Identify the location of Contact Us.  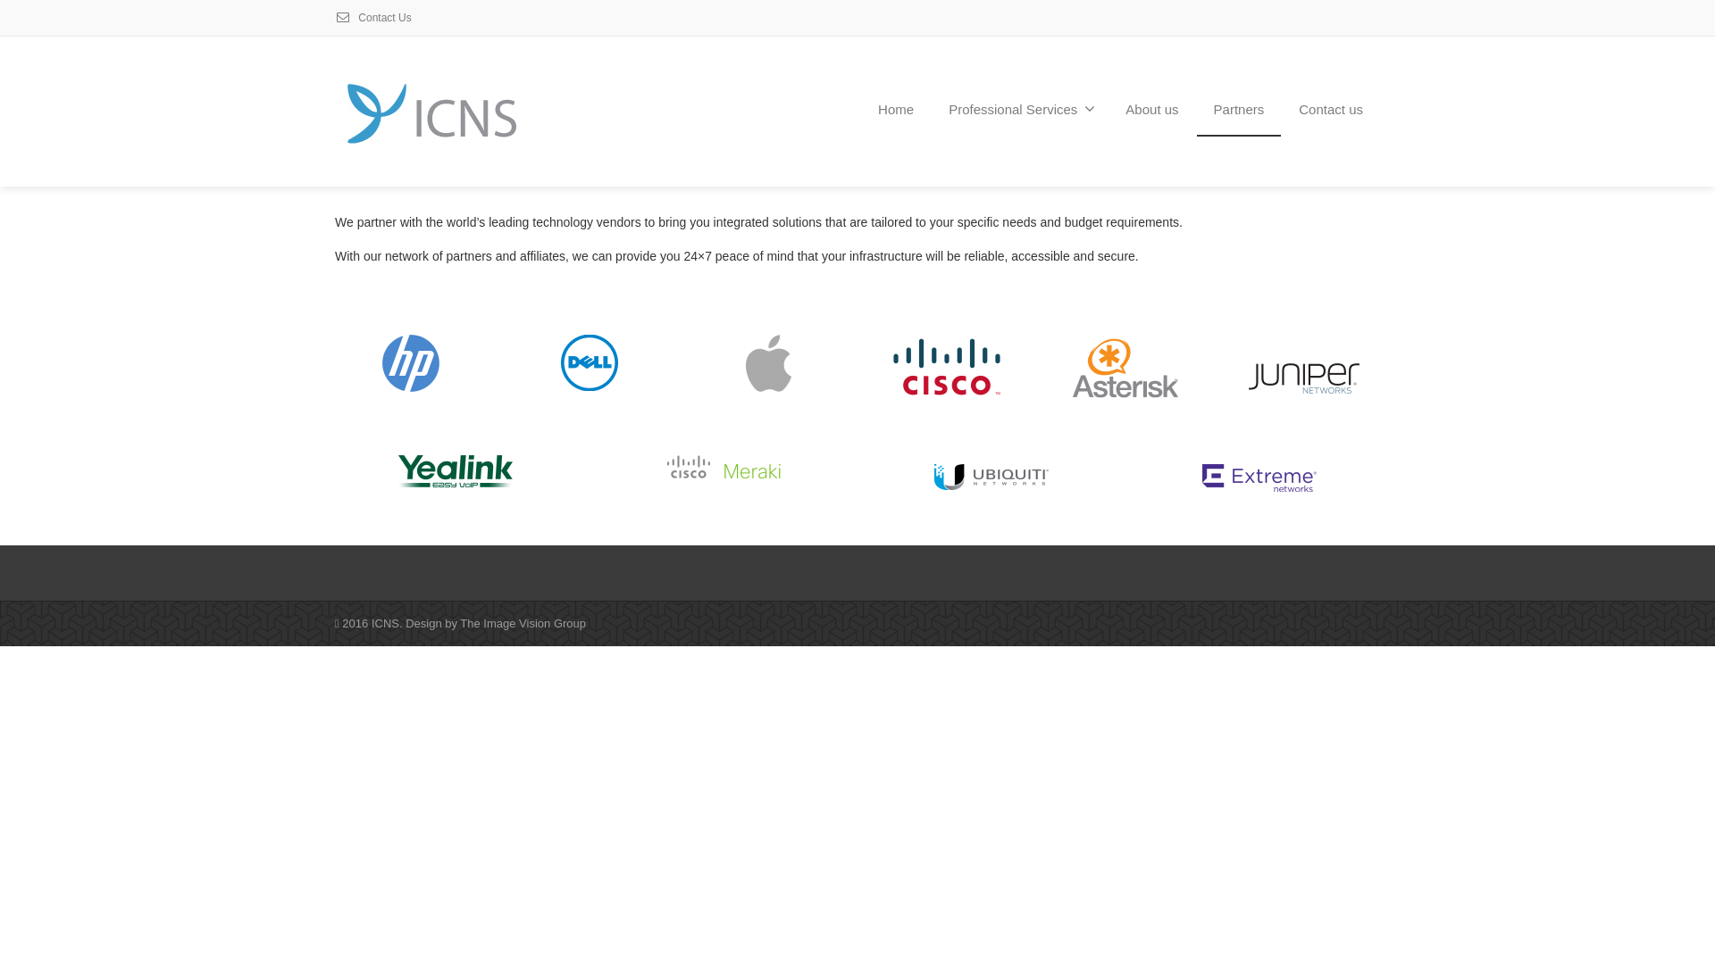
(373, 18).